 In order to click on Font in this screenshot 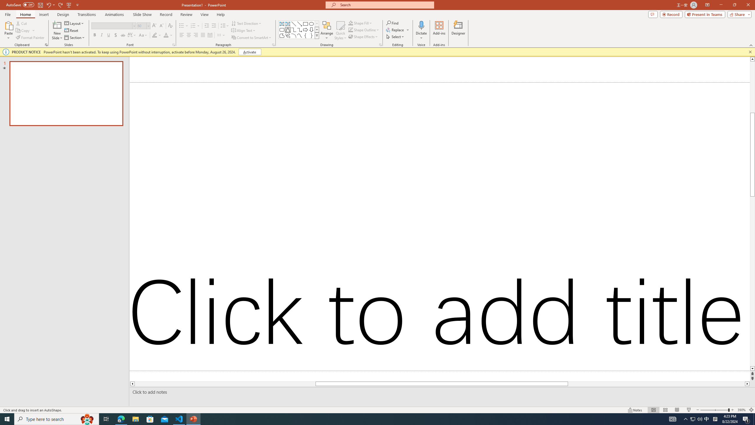, I will do `click(111, 25)`.